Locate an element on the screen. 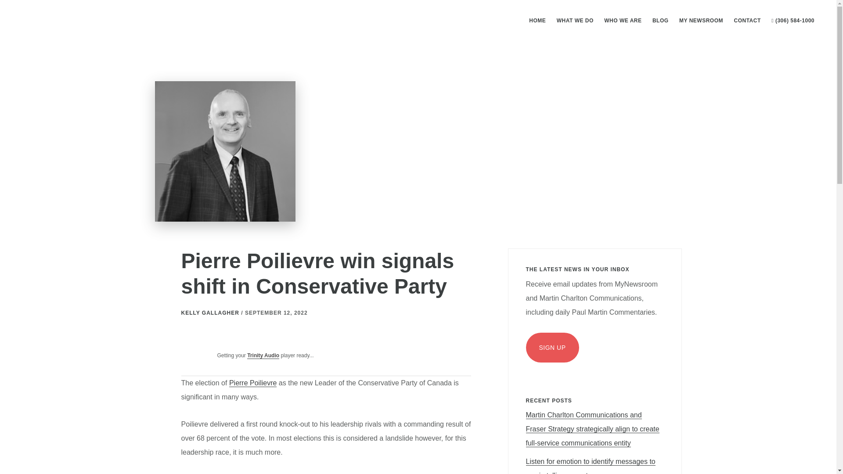 The image size is (843, 474). WHAT WE DO is located at coordinates (575, 20).